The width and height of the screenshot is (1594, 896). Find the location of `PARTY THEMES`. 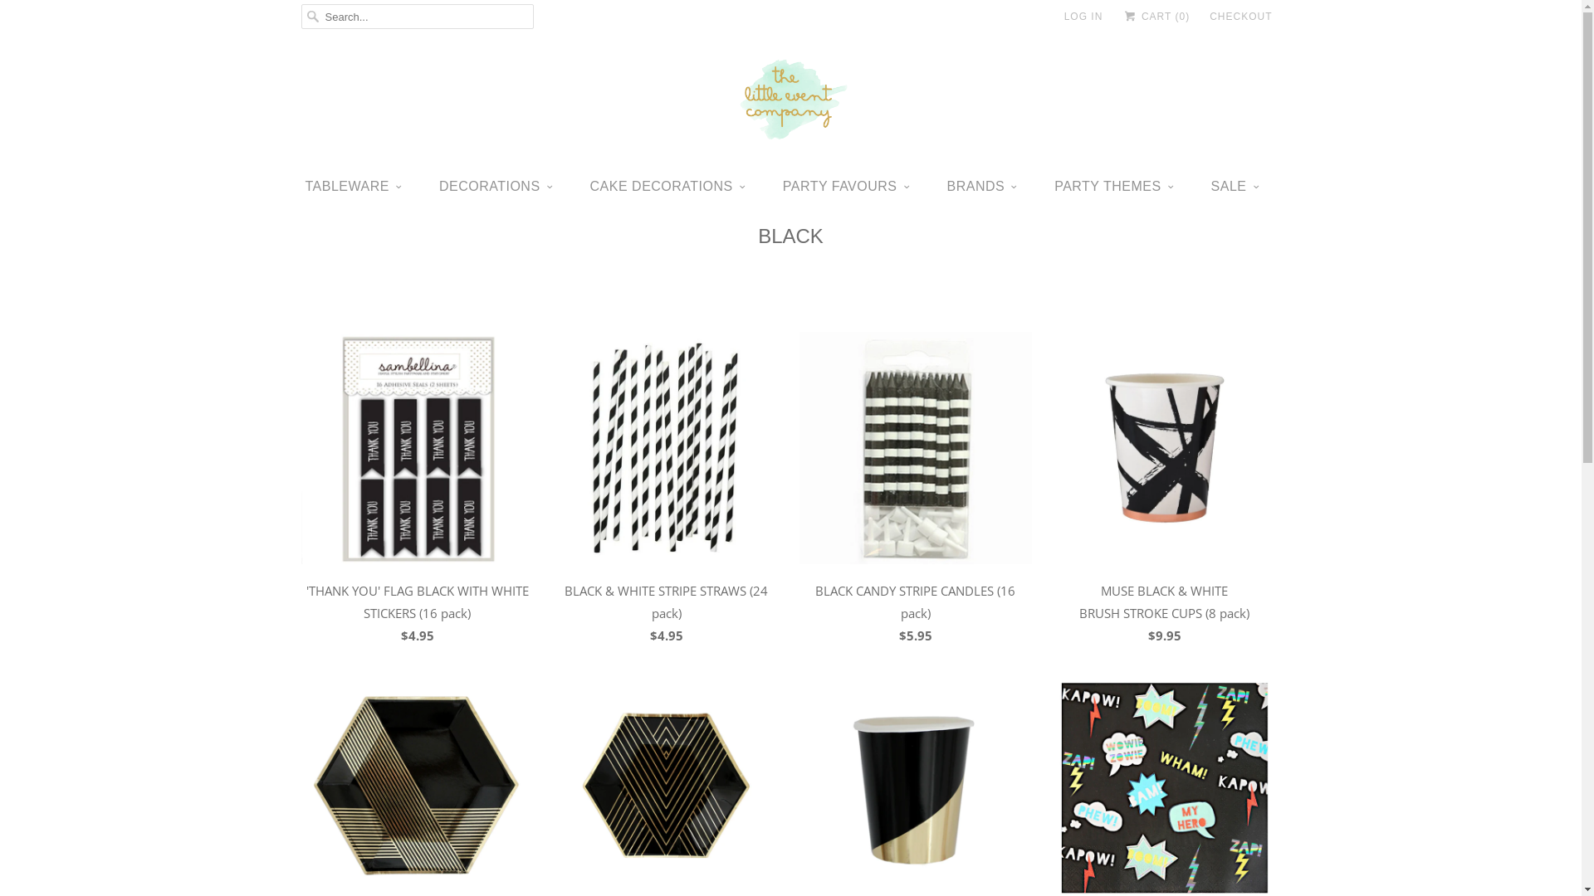

PARTY THEMES is located at coordinates (1114, 187).